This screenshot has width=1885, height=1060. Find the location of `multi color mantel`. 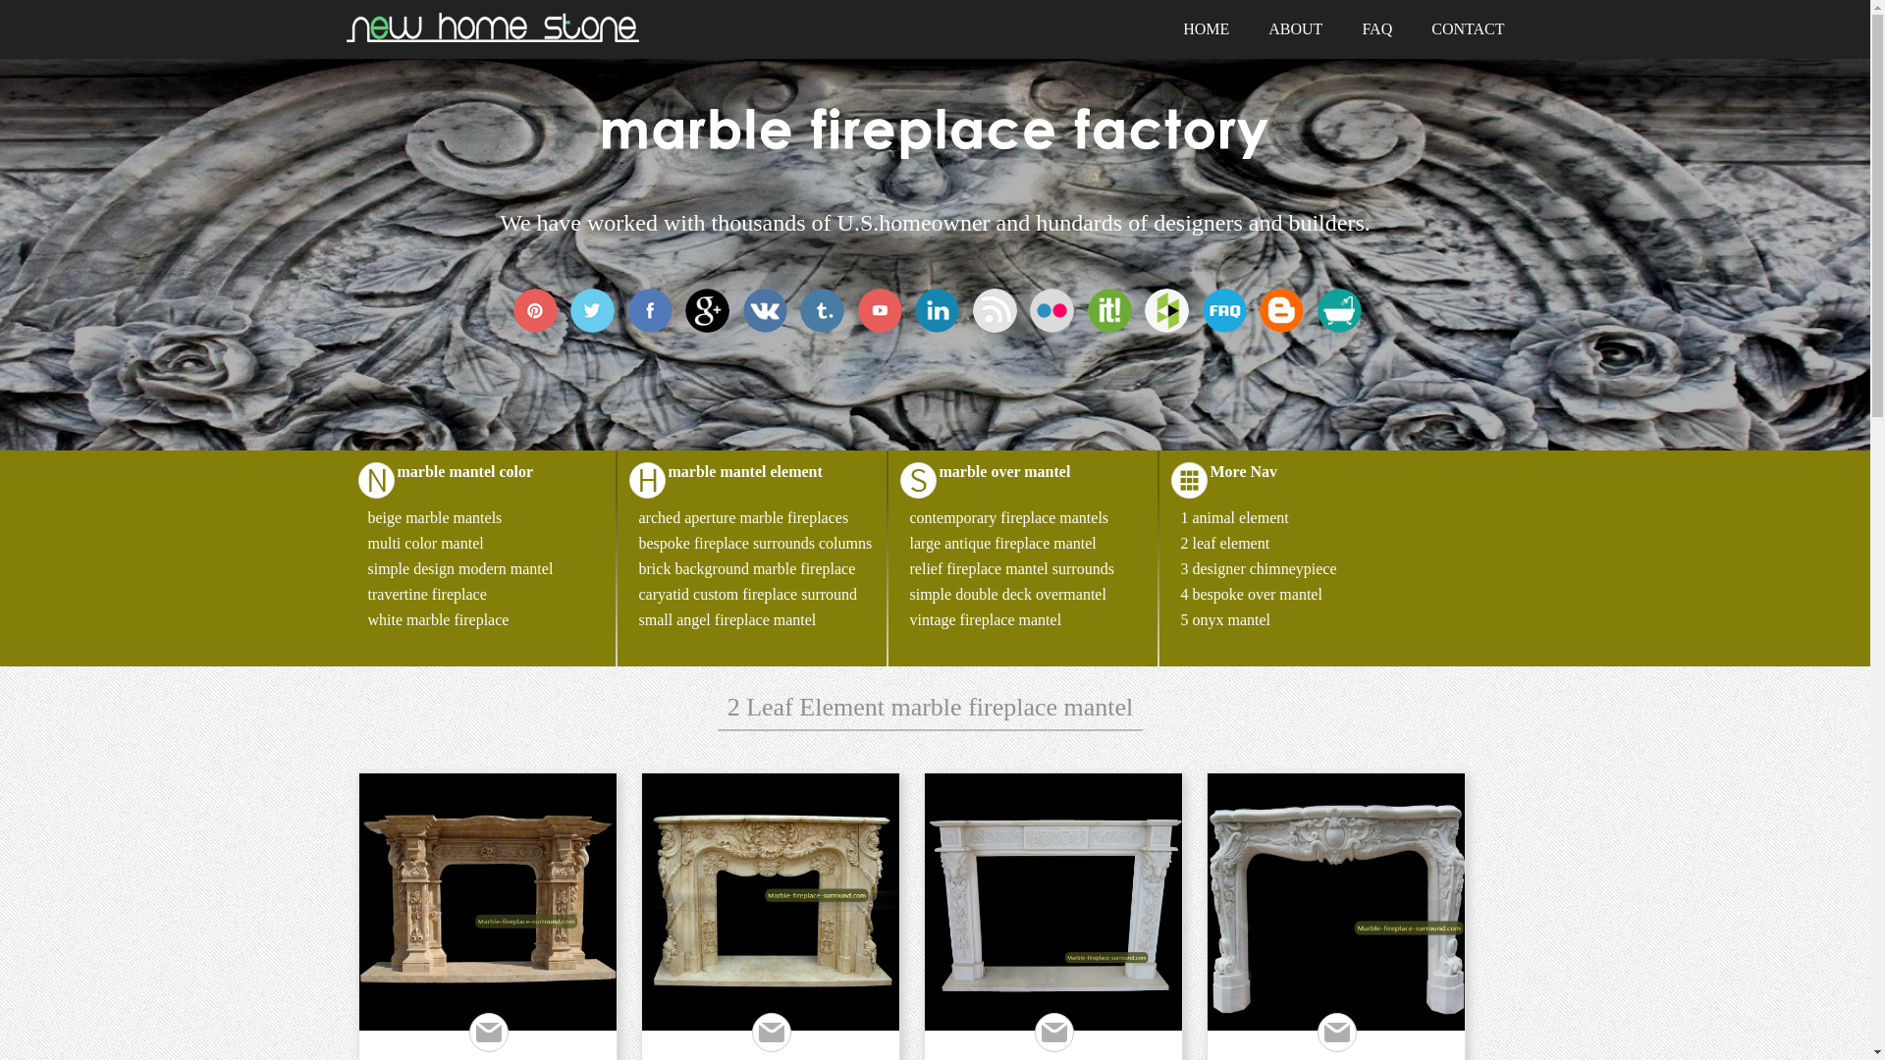

multi color mantel is located at coordinates (424, 543).